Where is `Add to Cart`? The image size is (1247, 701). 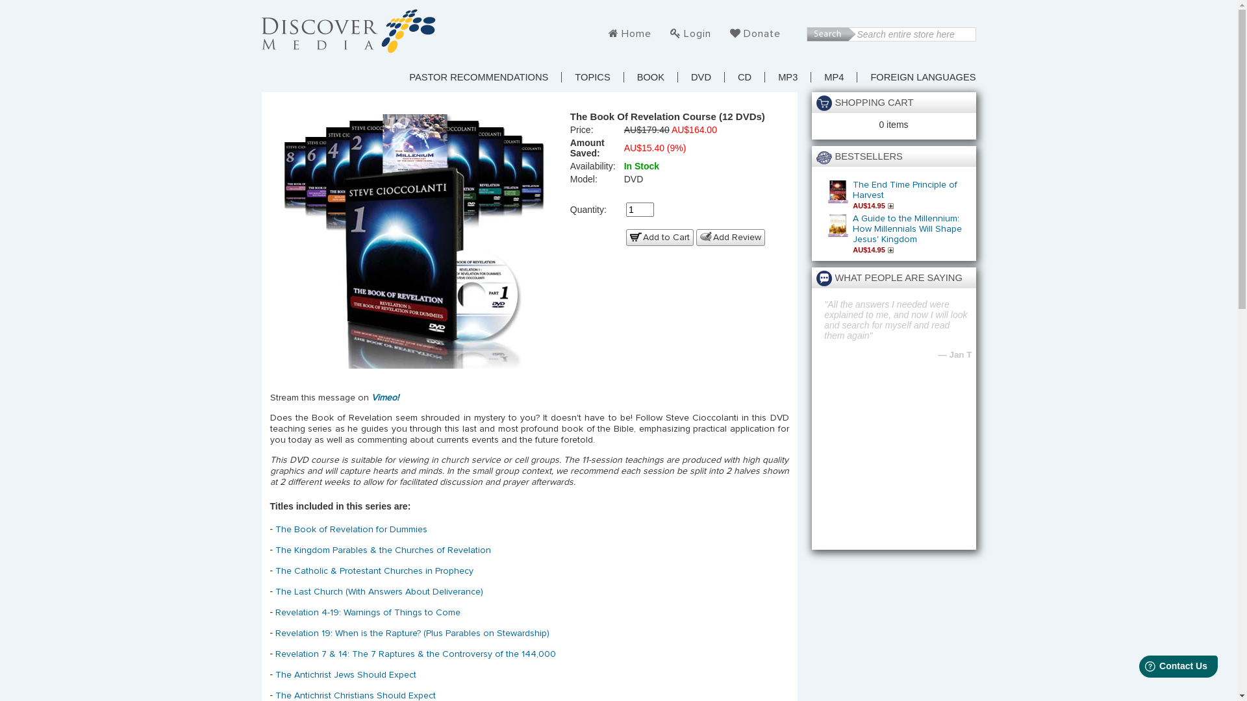
Add to Cart is located at coordinates (660, 238).